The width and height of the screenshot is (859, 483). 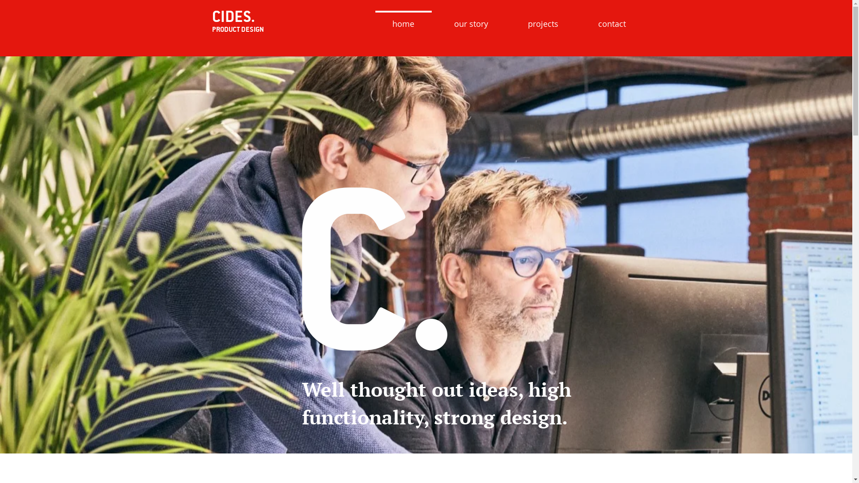 What do you see at coordinates (543, 20) in the screenshot?
I see `projects` at bounding box center [543, 20].